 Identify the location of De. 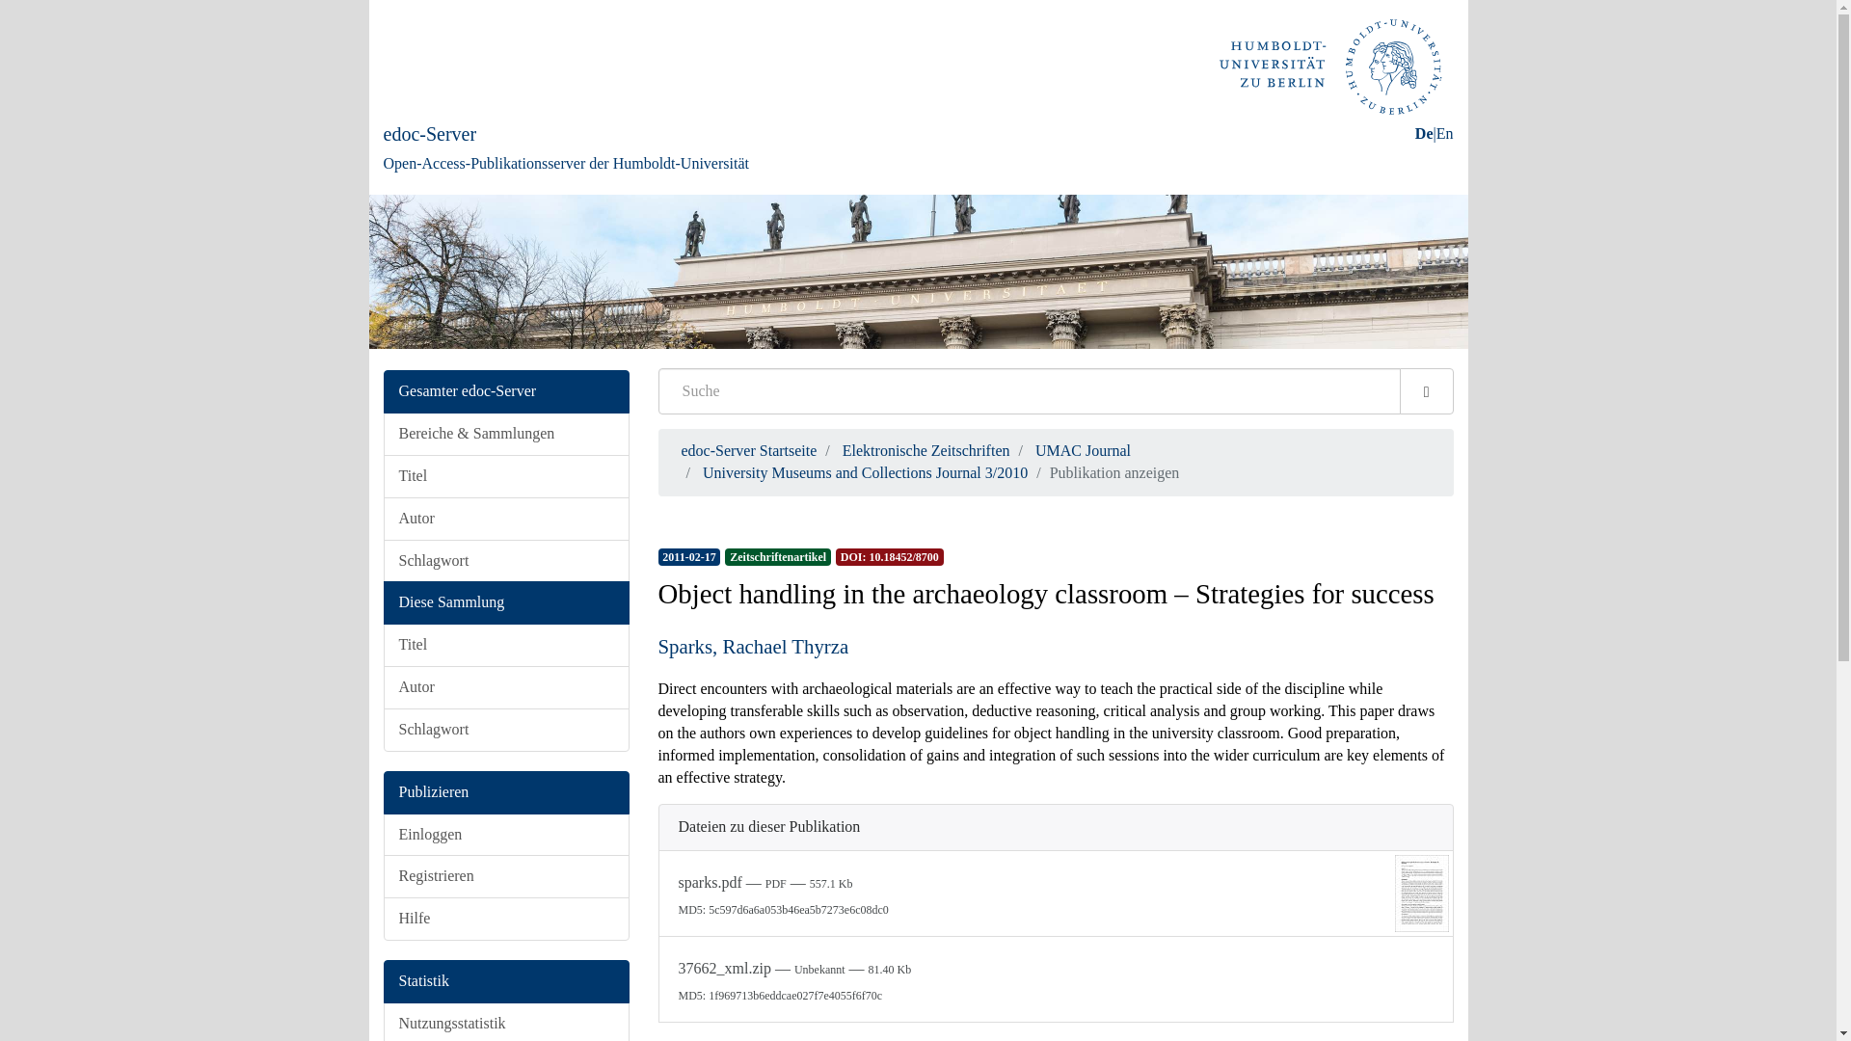
(1424, 133).